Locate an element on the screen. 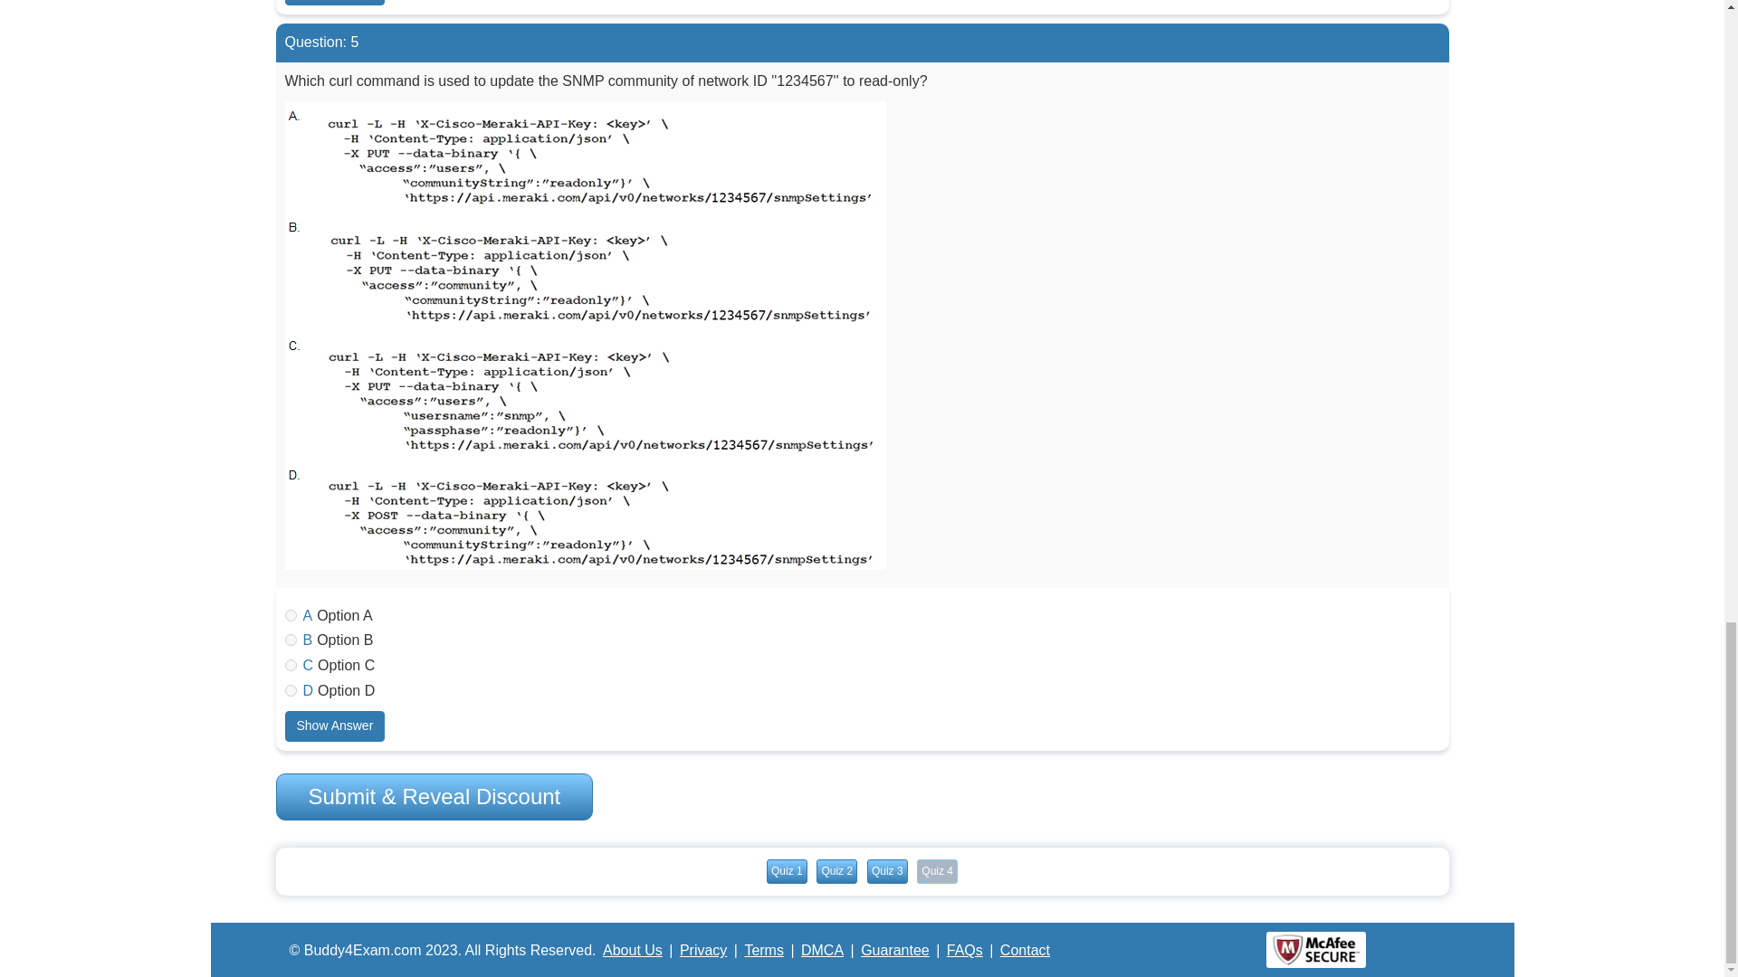  Privacy is located at coordinates (702, 950).